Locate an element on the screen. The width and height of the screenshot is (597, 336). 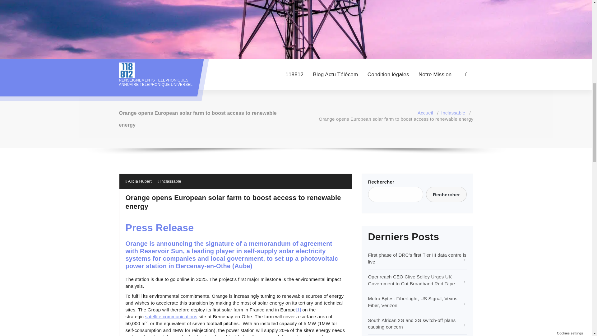
Accueil is located at coordinates (425, 113).